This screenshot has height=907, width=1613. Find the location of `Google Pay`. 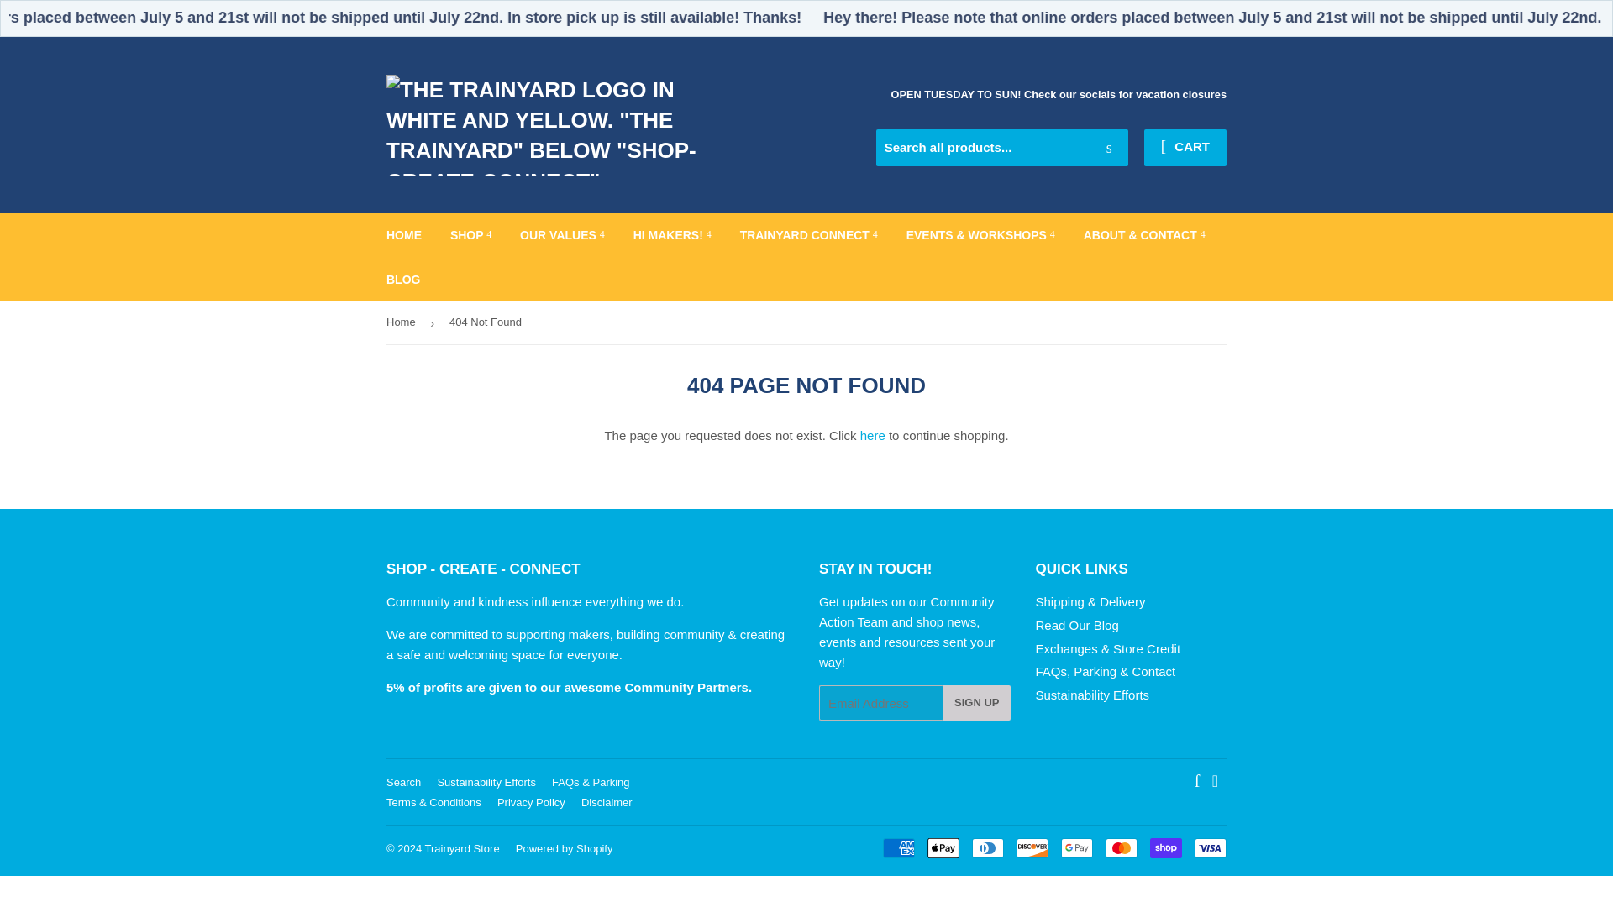

Google Pay is located at coordinates (1077, 847).